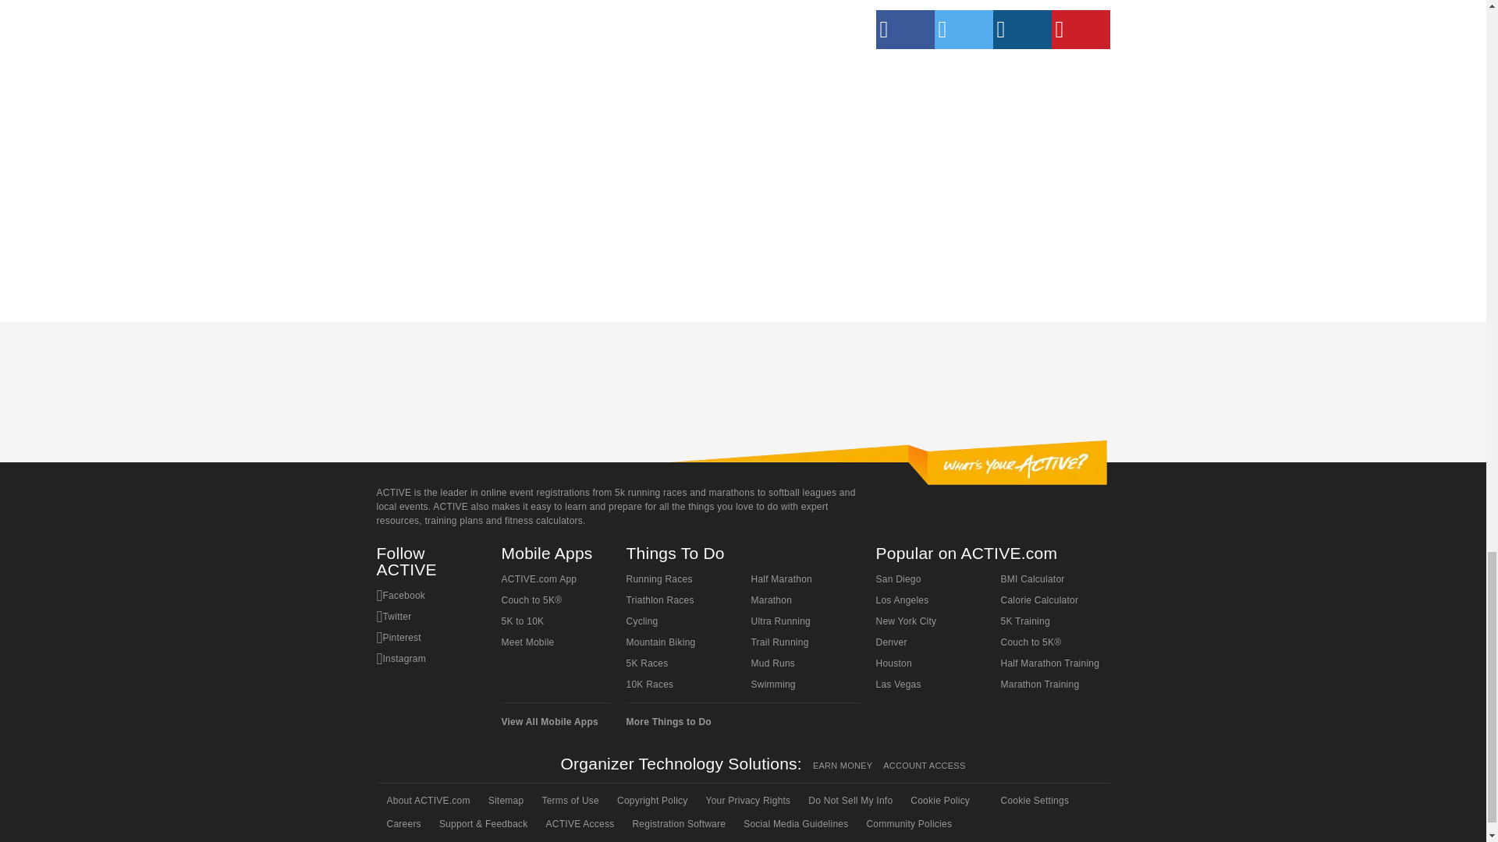 The image size is (1498, 842). I want to click on Terms of Use, so click(569, 800).